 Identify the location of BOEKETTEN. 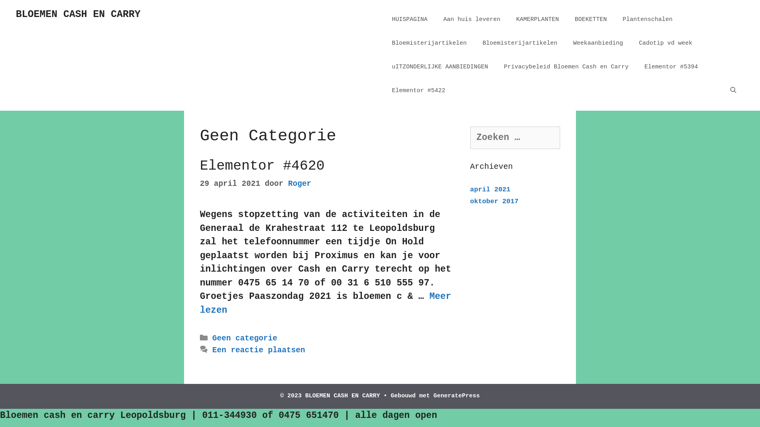
(591, 20).